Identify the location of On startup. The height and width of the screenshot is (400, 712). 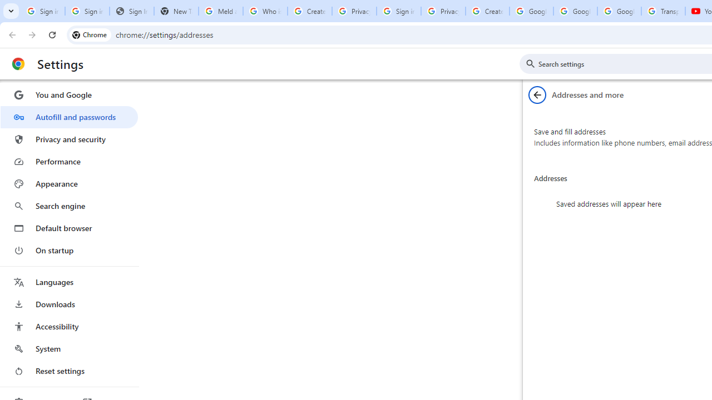
(69, 250).